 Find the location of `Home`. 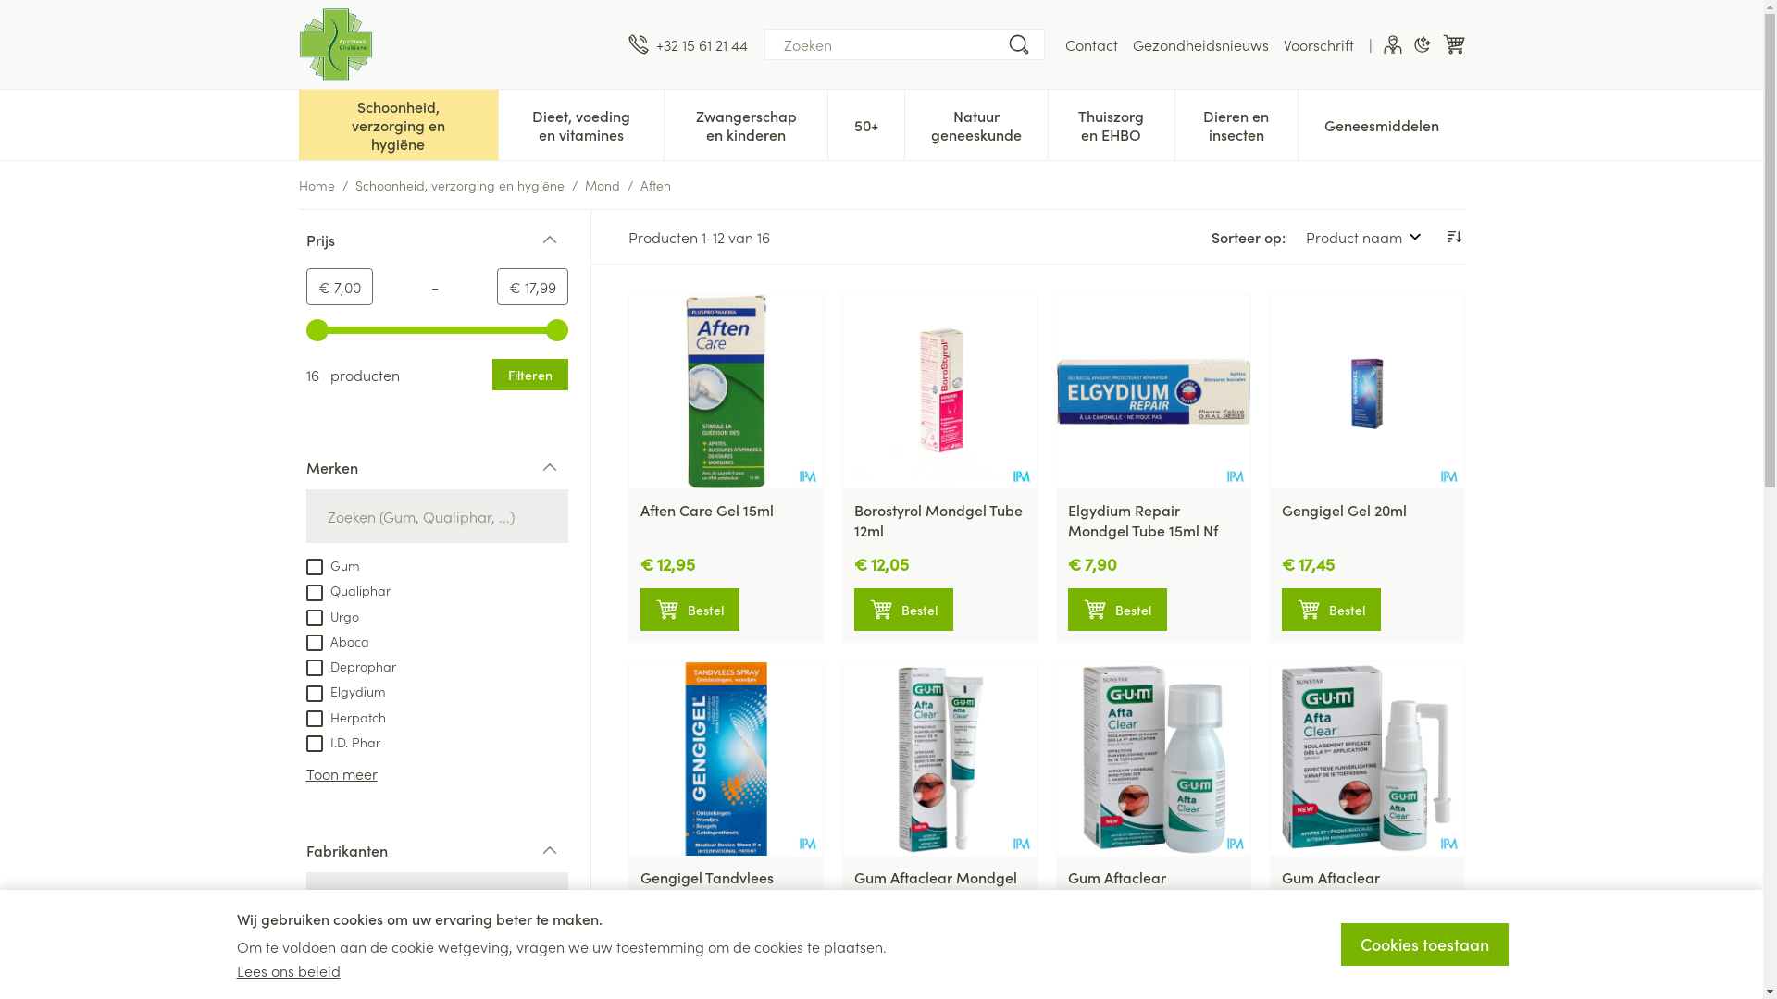

Home is located at coordinates (317, 185).